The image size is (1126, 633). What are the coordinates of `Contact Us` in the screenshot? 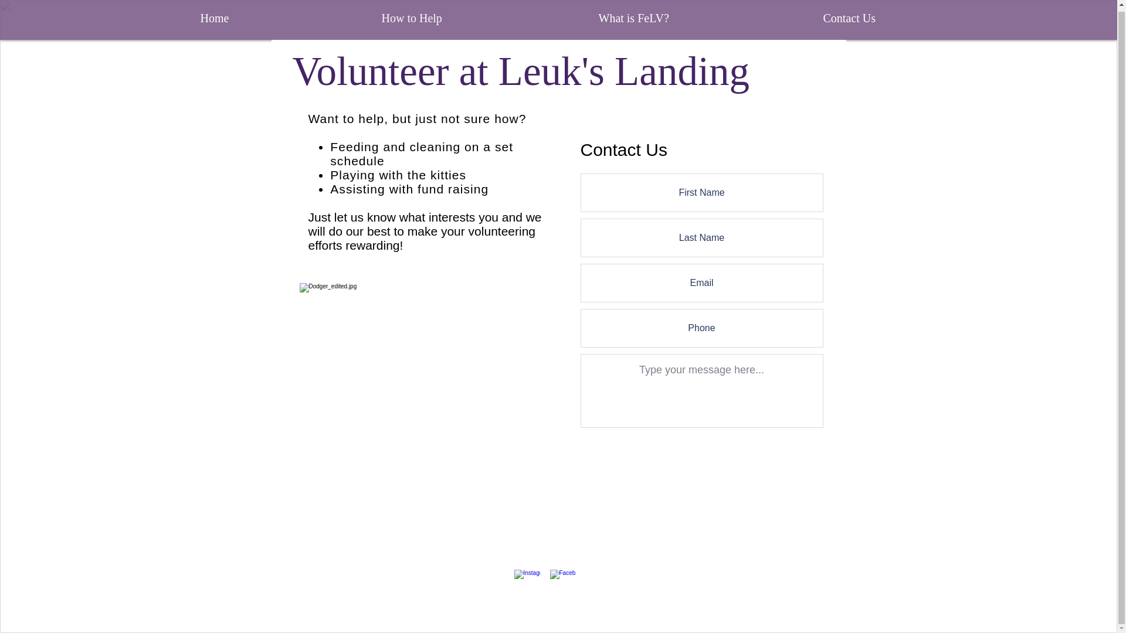 It's located at (918, 18).